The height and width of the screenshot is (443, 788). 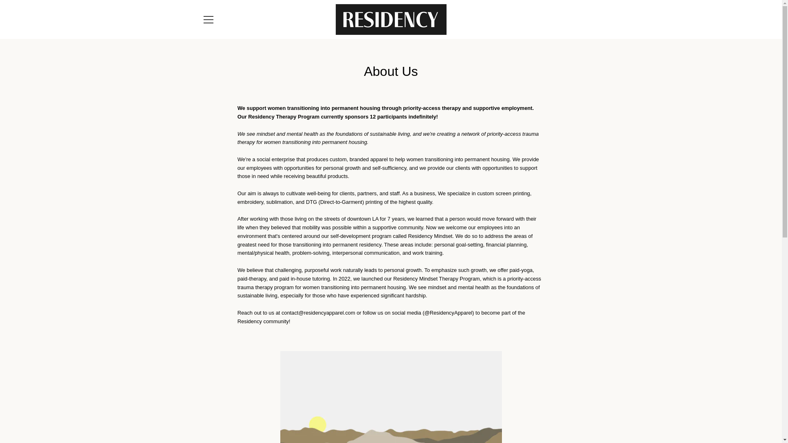 I want to click on Mastercard, so click(x=497, y=421).